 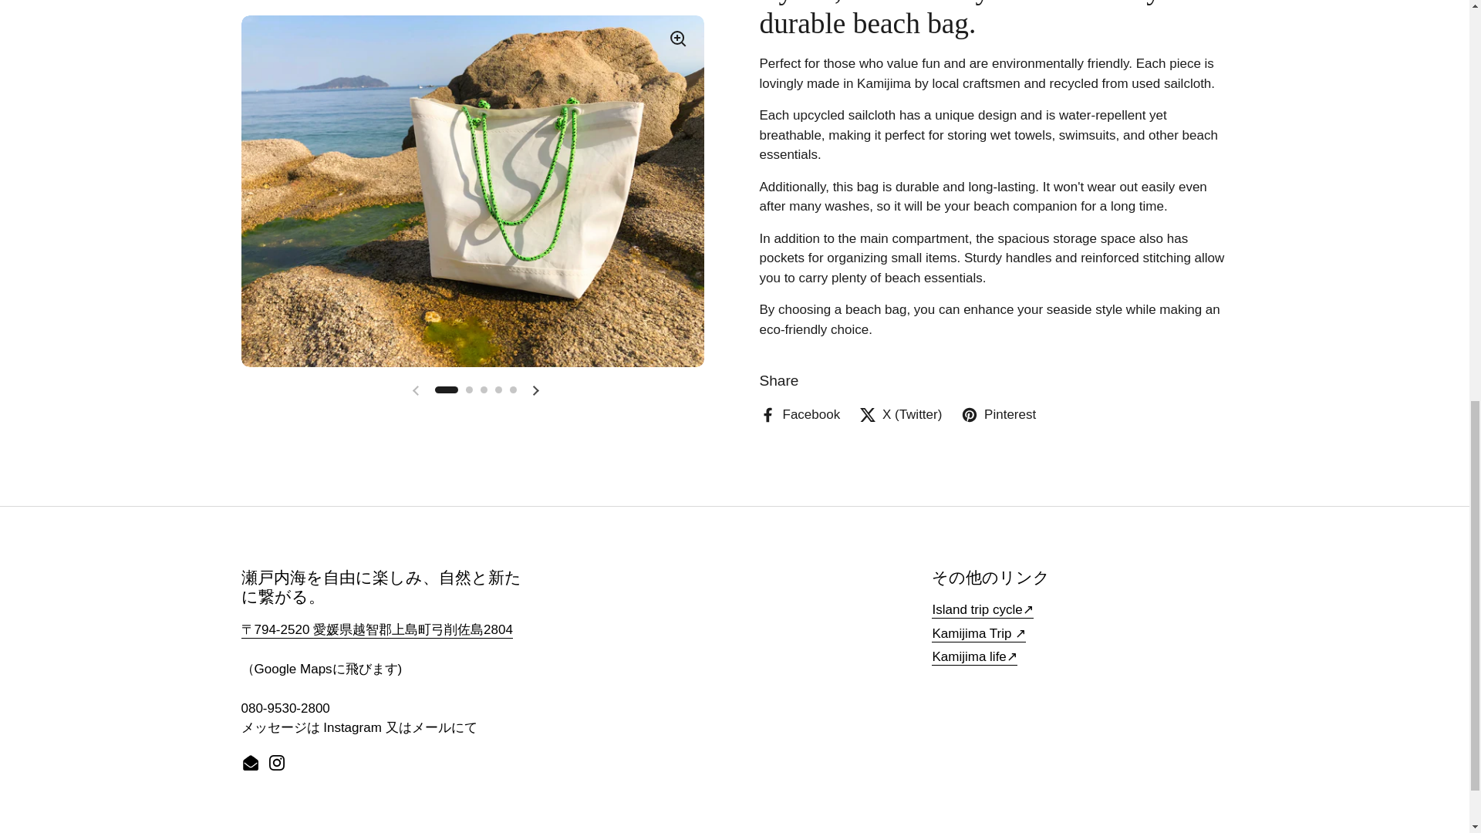 What do you see at coordinates (998, 414) in the screenshot?
I see `Pinterest` at bounding box center [998, 414].